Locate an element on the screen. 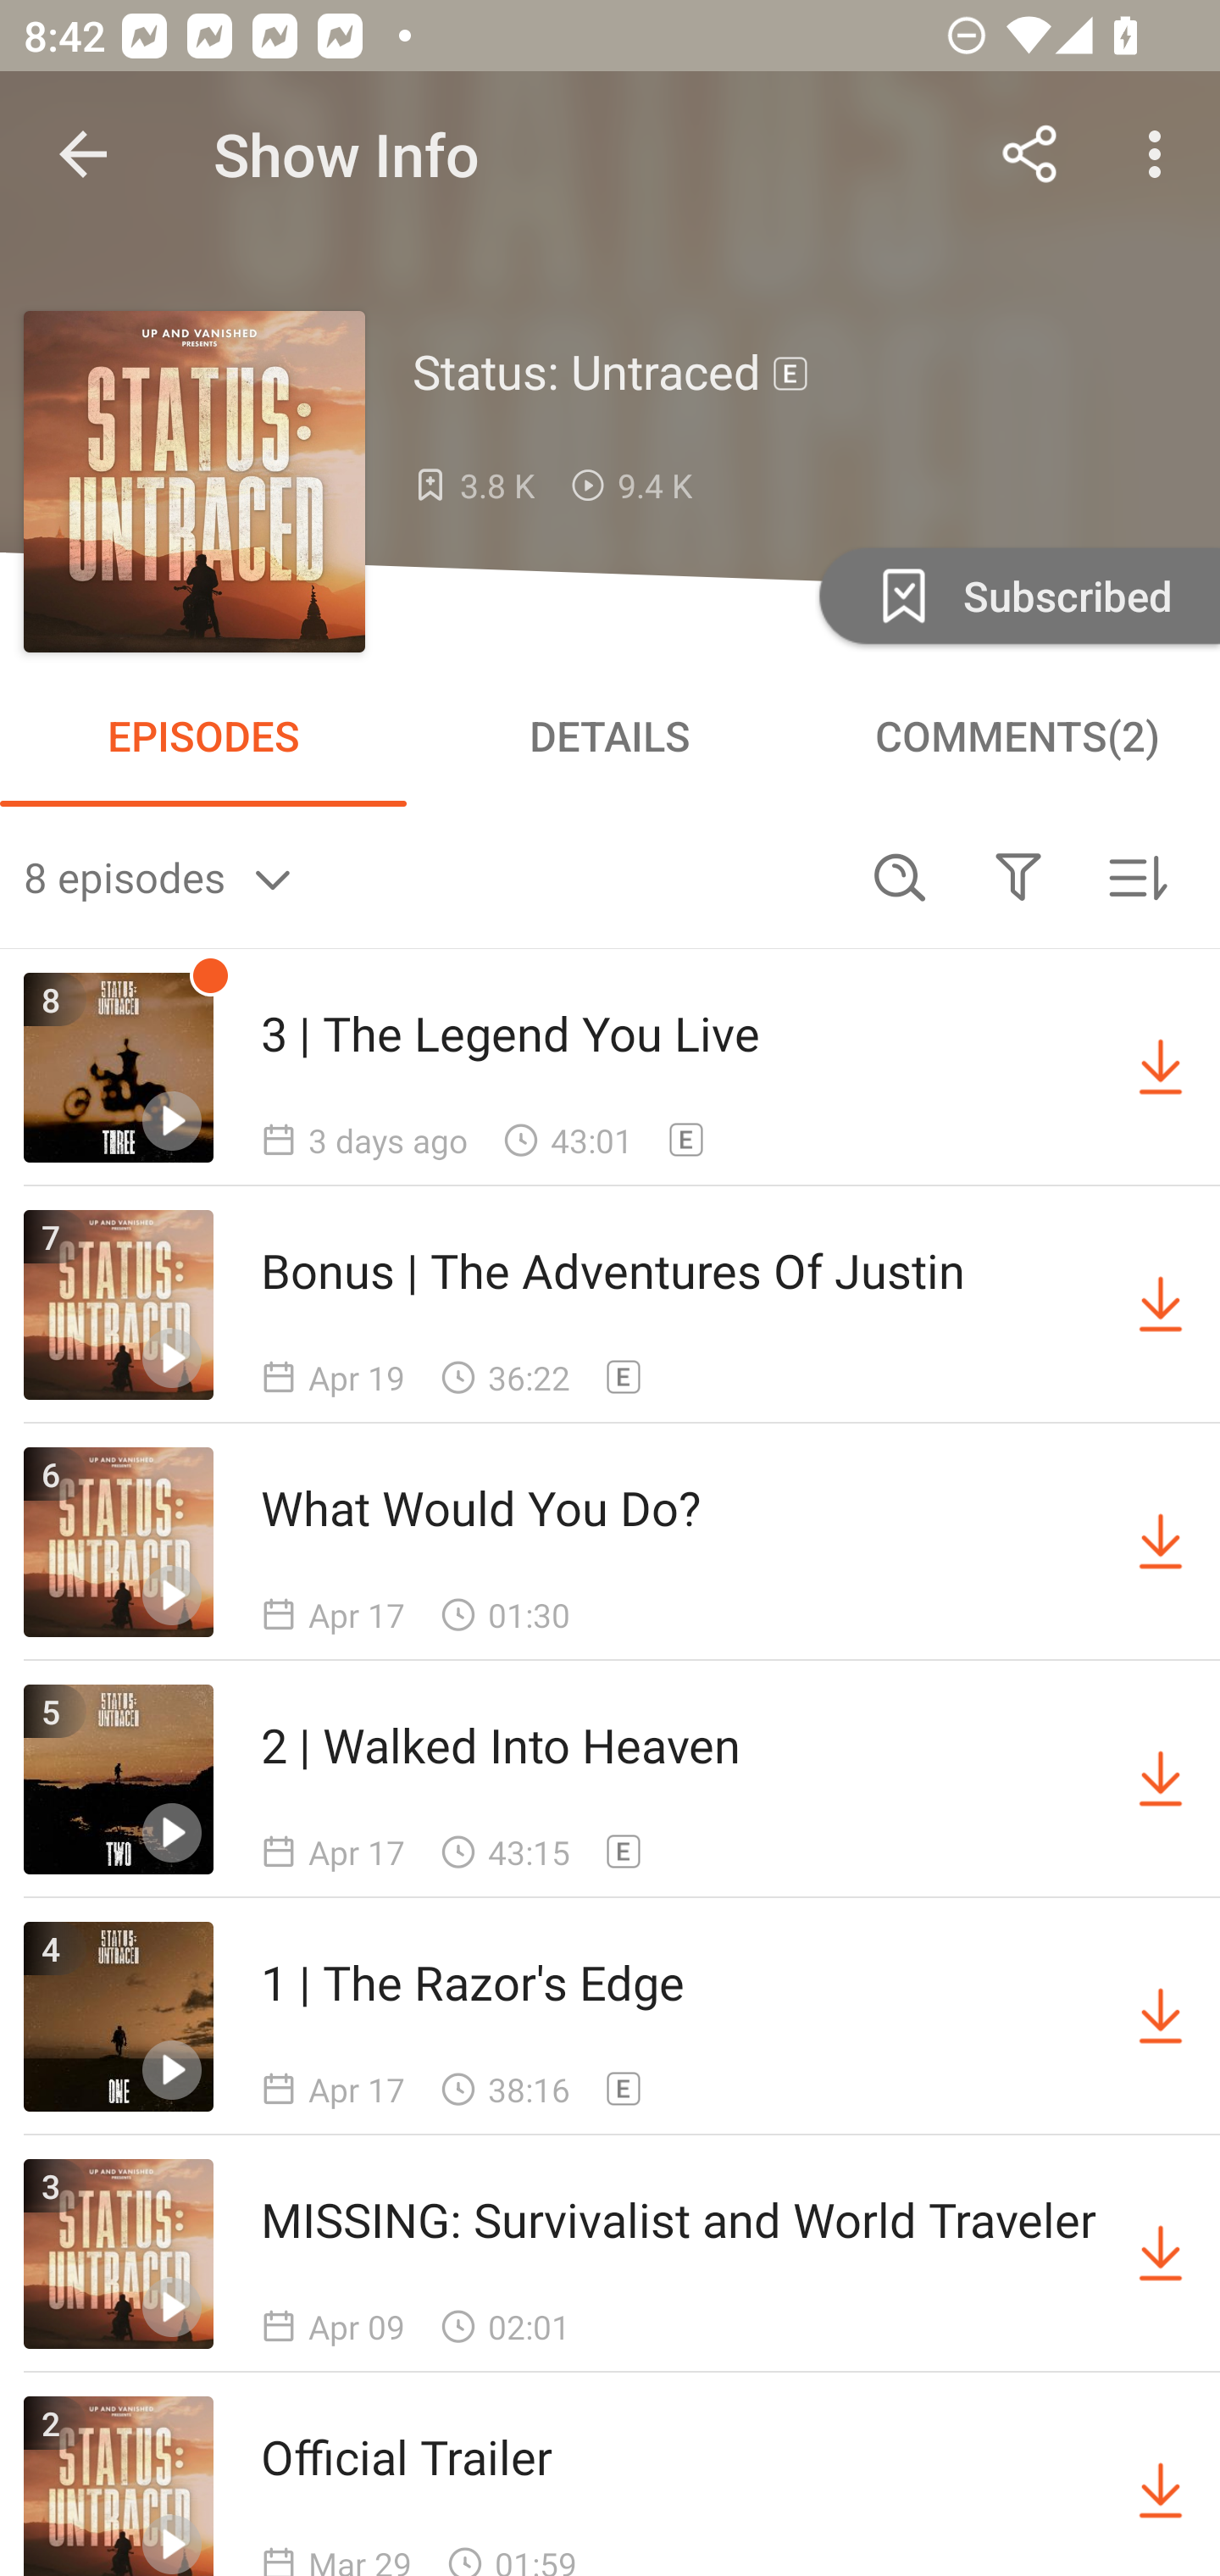   is located at coordinates (1018, 876).